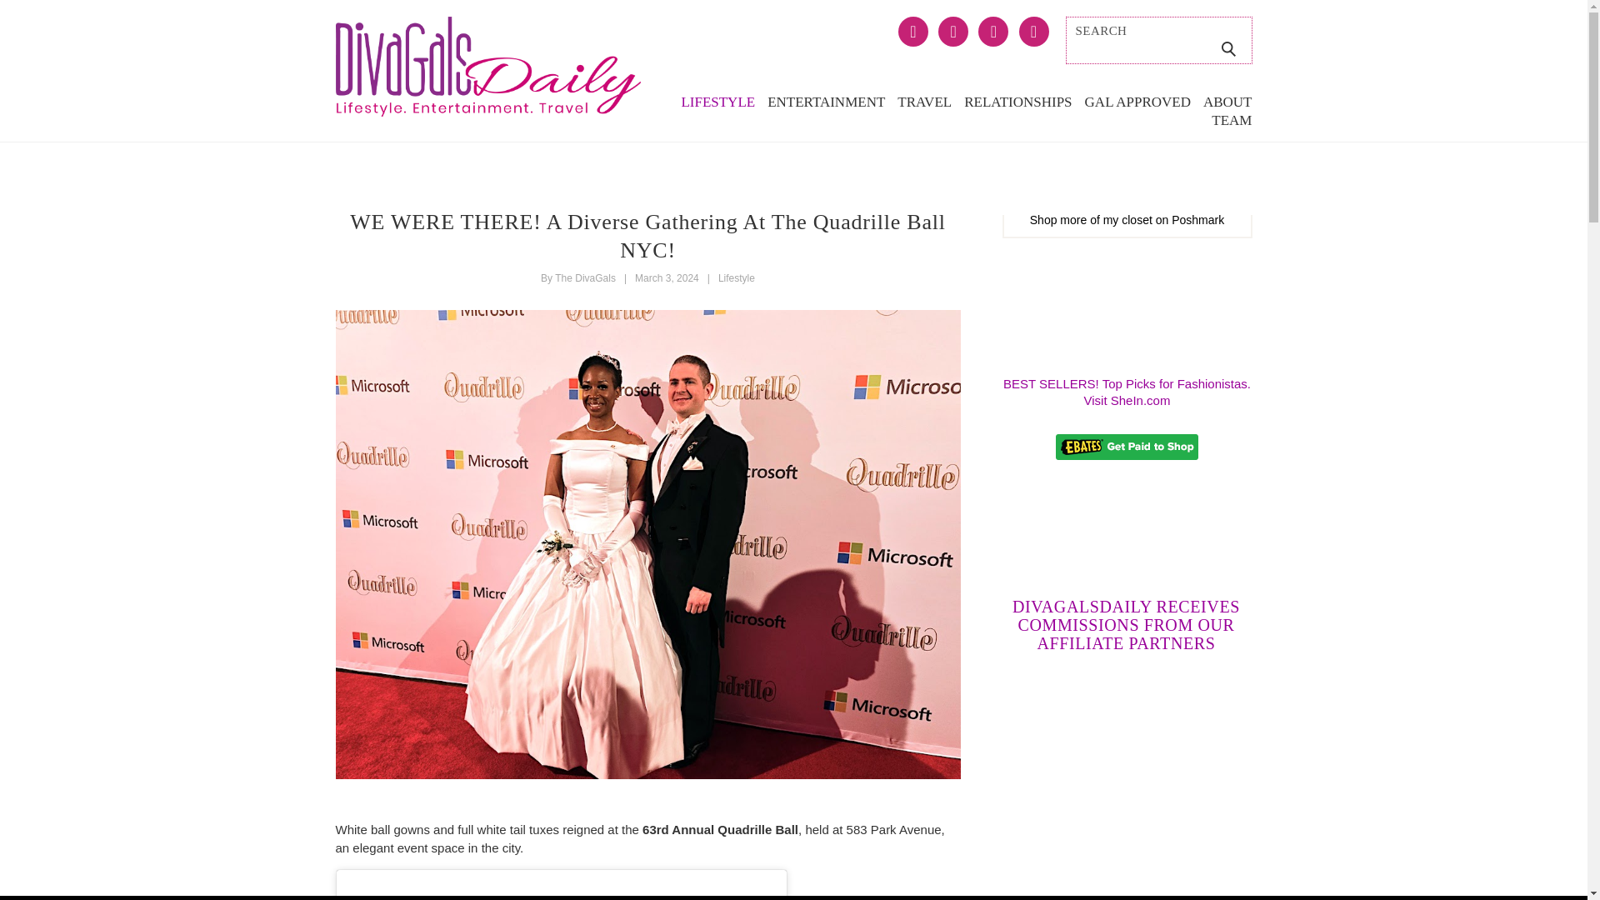  Describe the element at coordinates (1231, 120) in the screenshot. I see `TEAM` at that location.